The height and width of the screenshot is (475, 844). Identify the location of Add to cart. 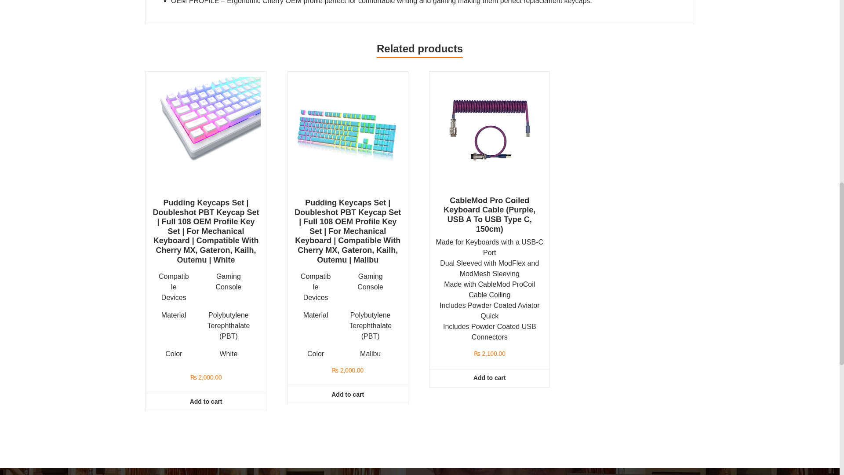
(206, 402).